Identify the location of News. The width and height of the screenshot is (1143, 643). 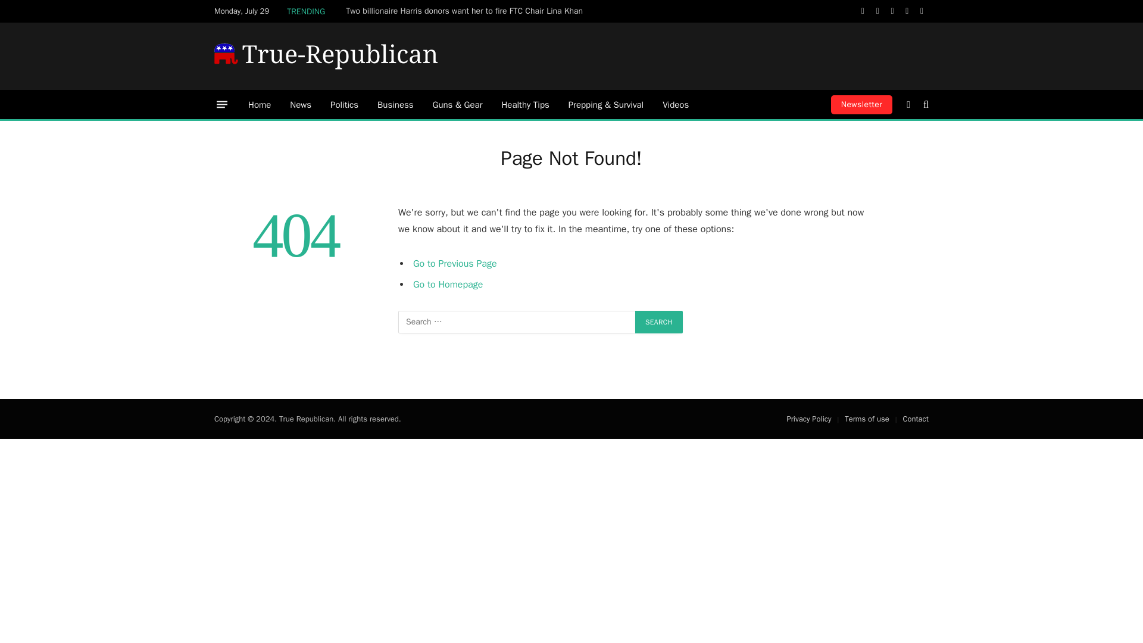
(300, 104).